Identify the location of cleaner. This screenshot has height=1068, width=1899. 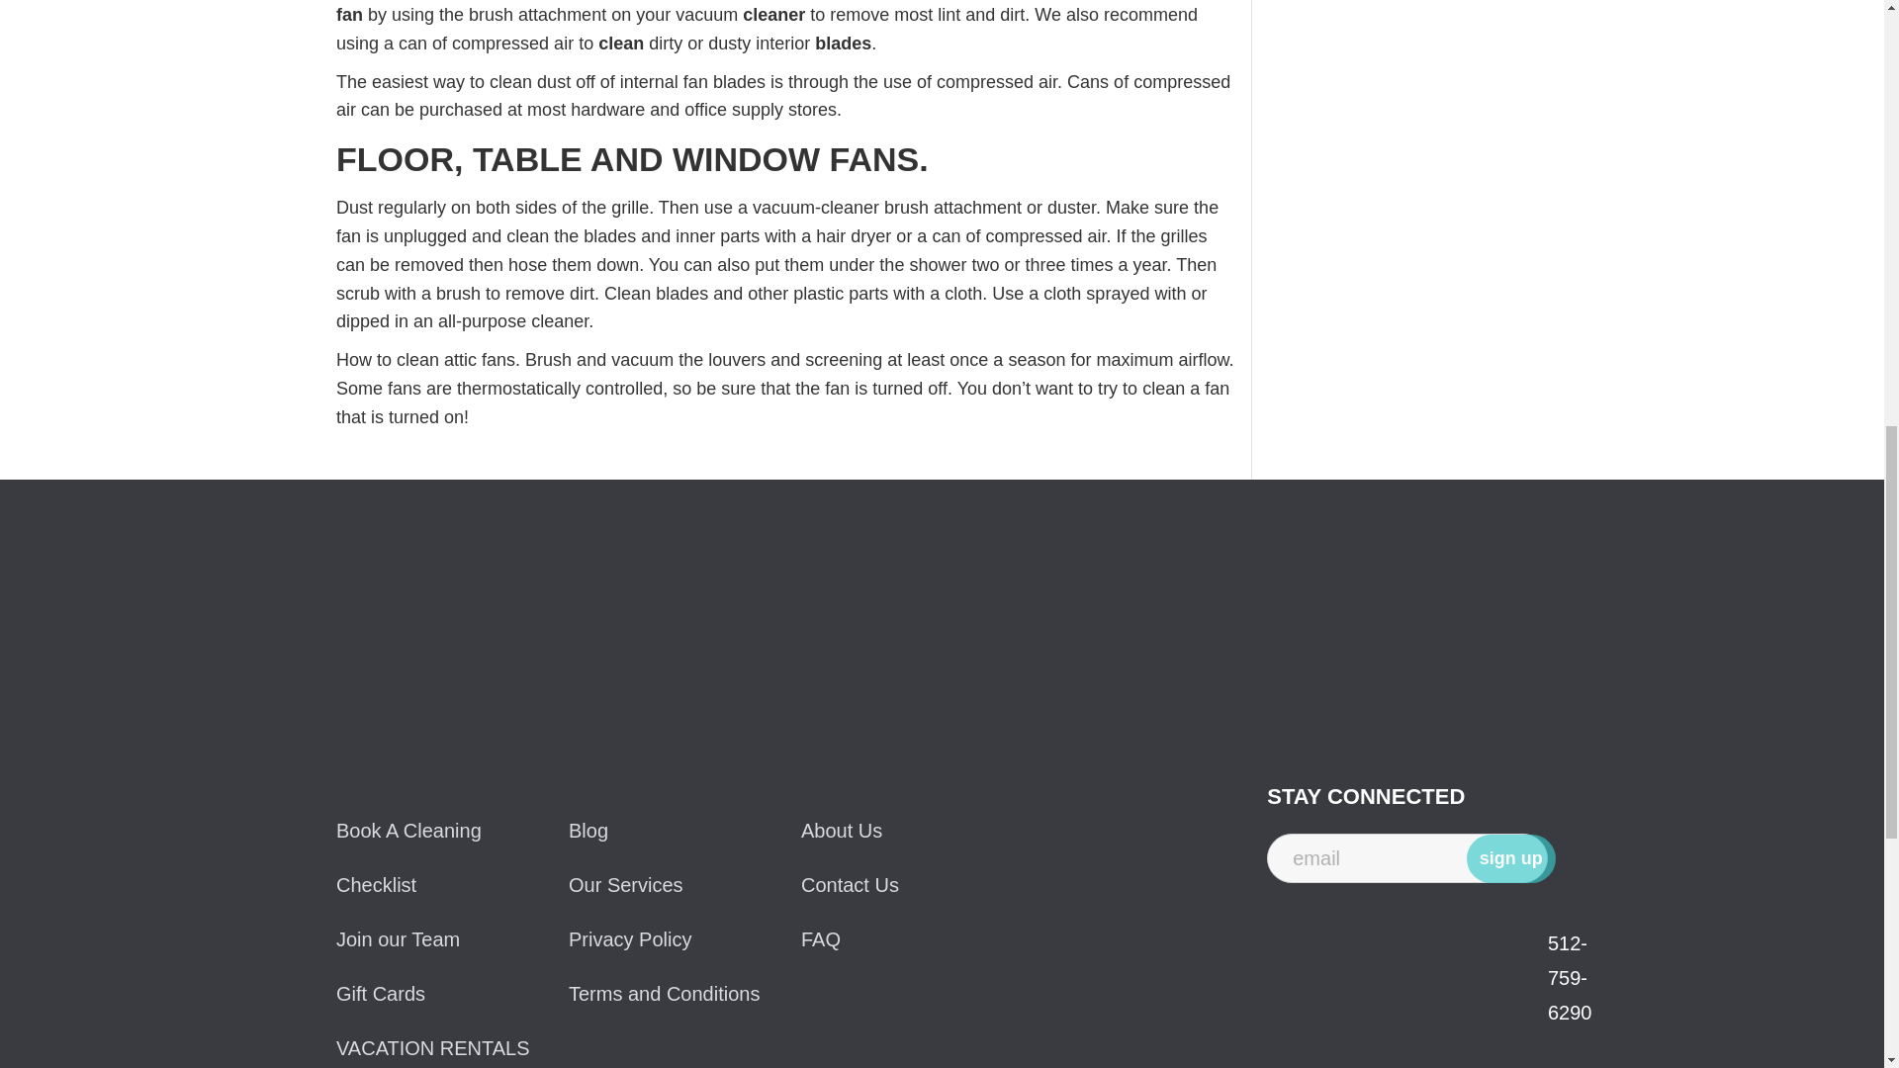
(773, 14).